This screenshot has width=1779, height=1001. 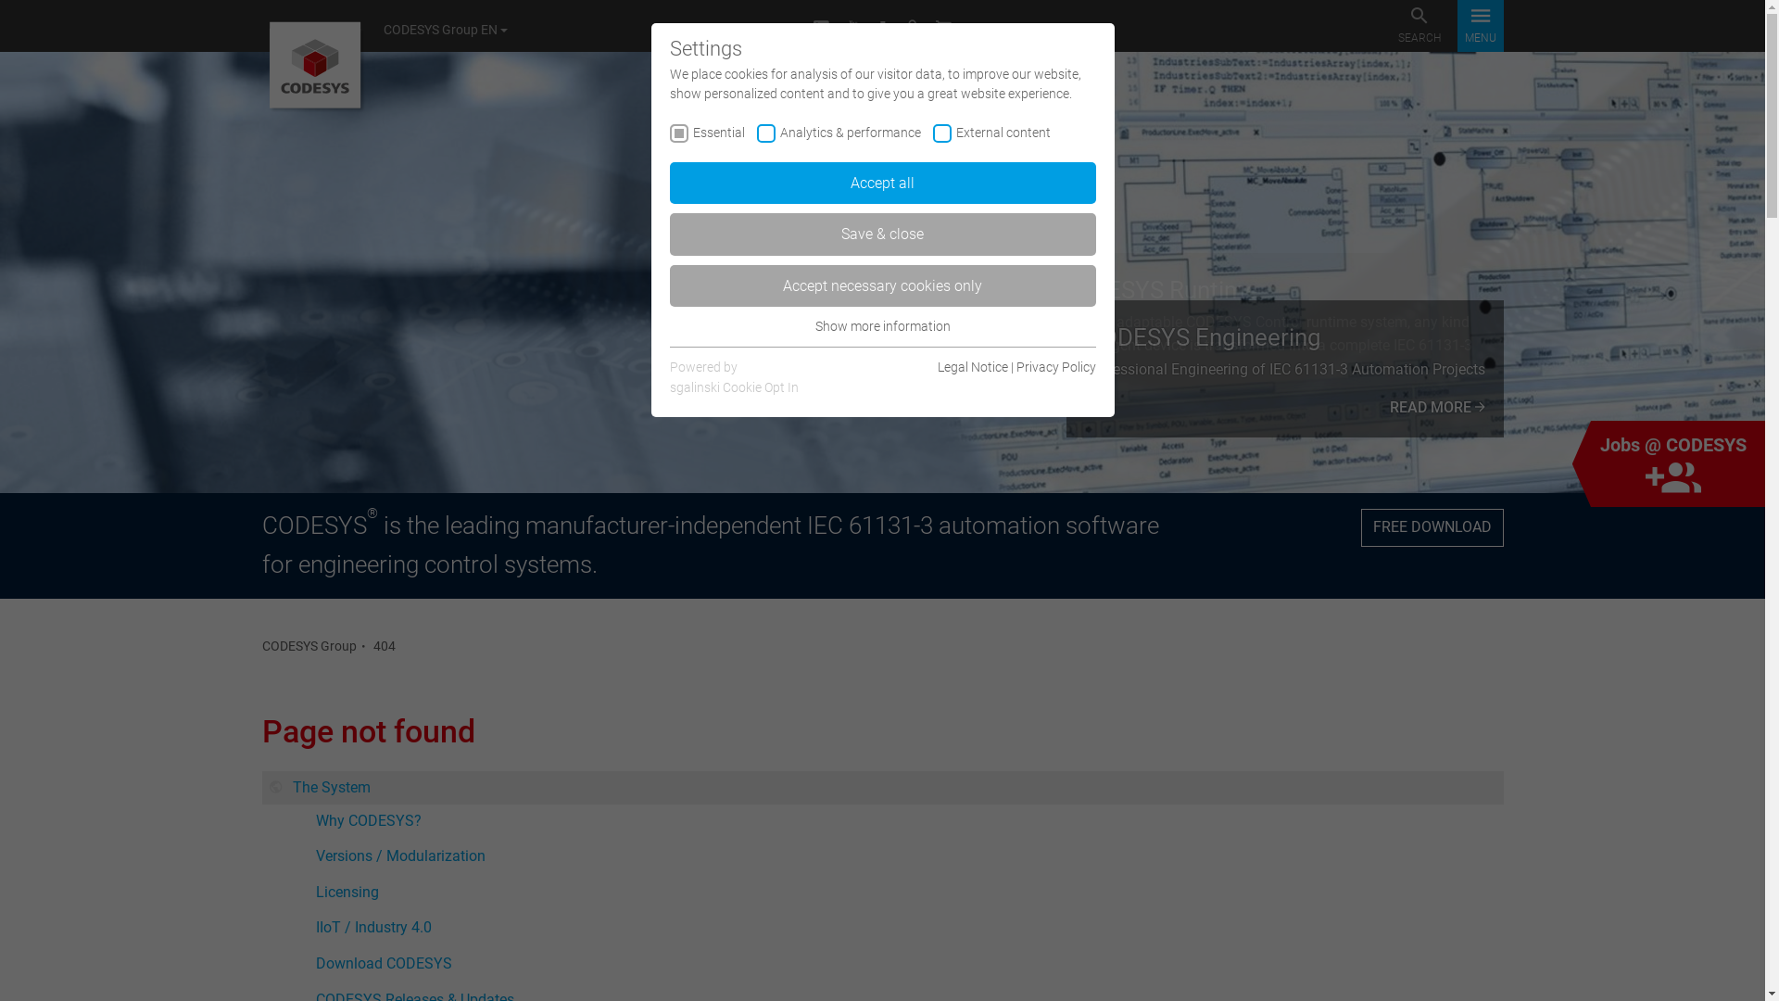 What do you see at coordinates (1055, 367) in the screenshot?
I see `Privacy Policy` at bounding box center [1055, 367].